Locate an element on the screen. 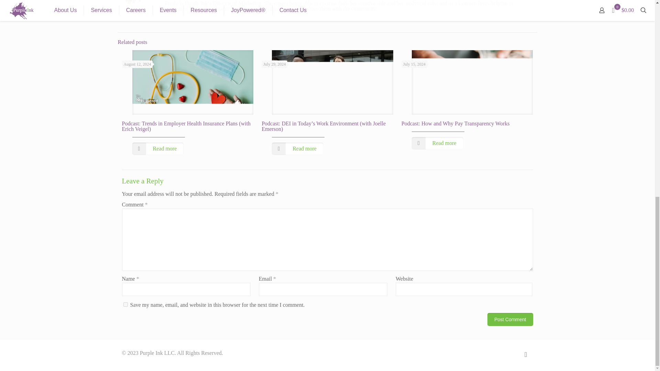 Image resolution: width=660 pixels, height=371 pixels. LinkedIn is located at coordinates (509, 353).